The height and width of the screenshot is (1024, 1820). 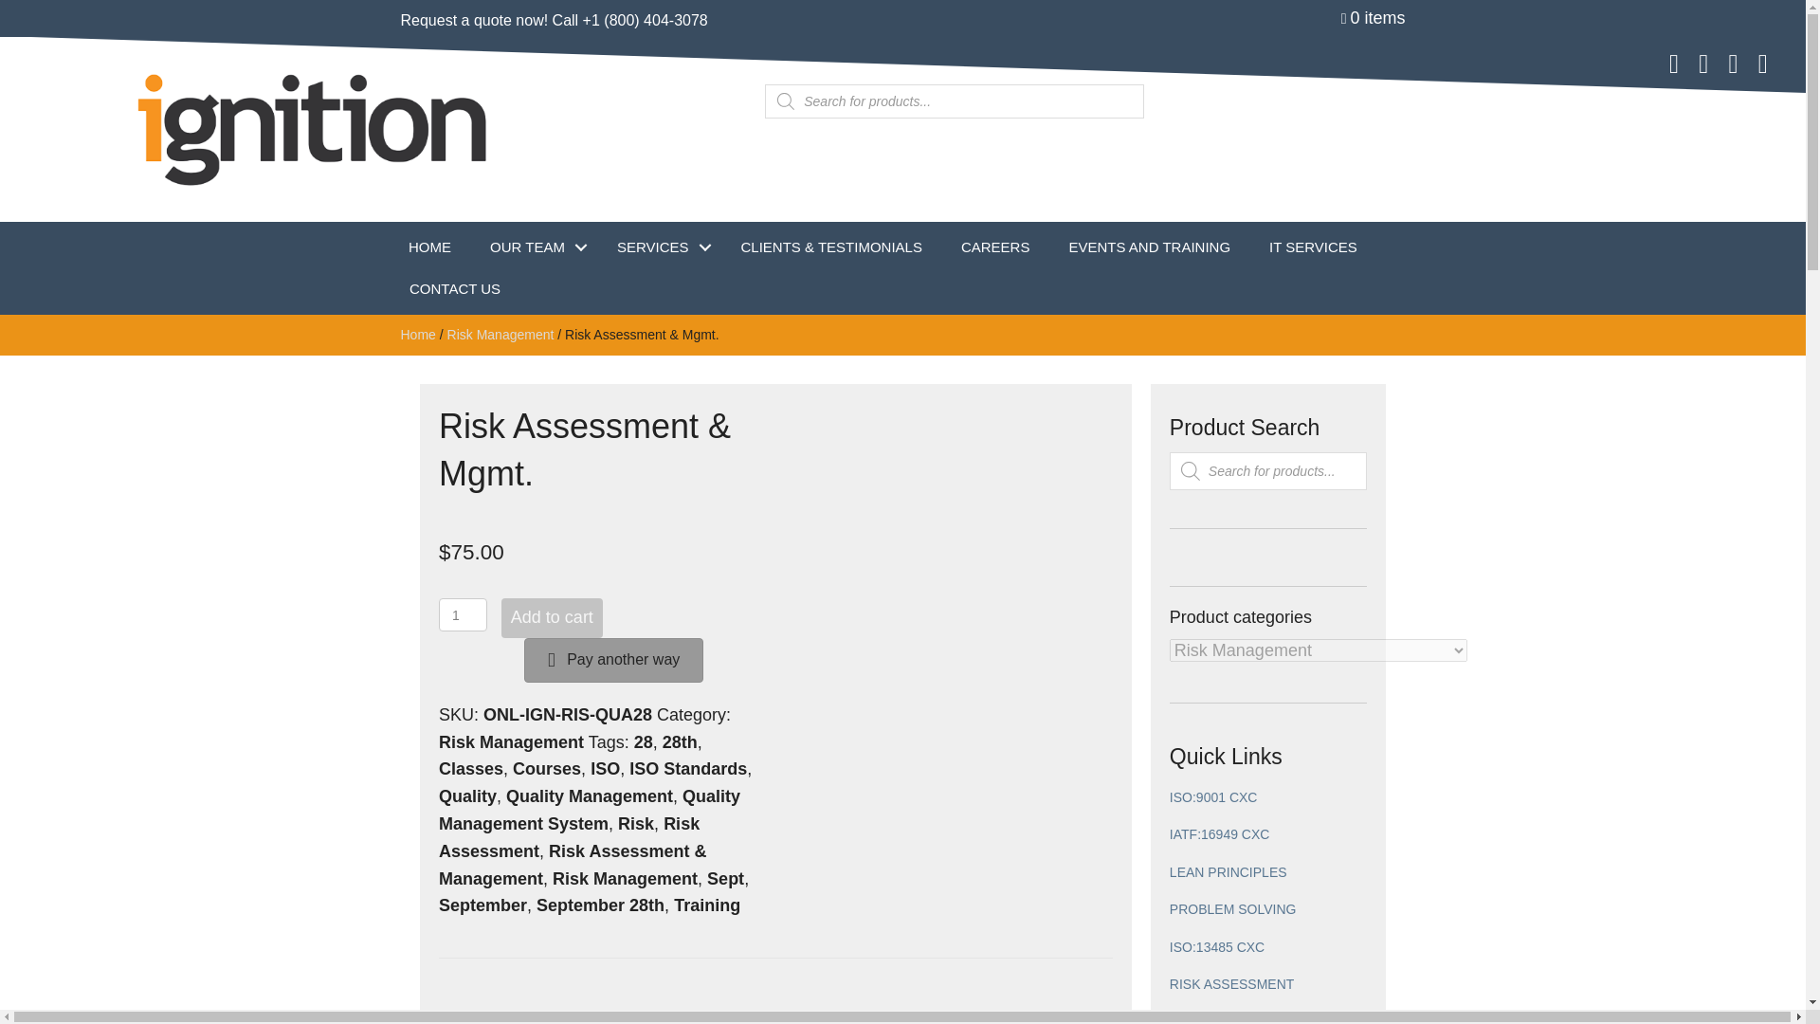 I want to click on Courses, so click(x=546, y=768).